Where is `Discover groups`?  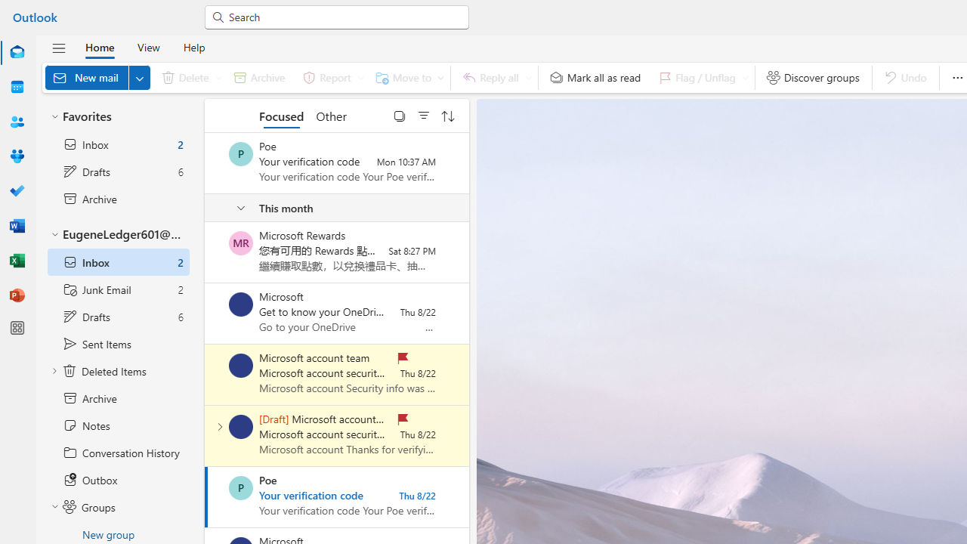
Discover groups is located at coordinates (813, 77).